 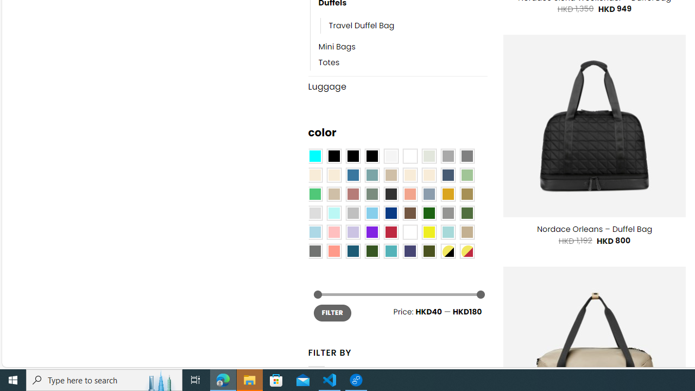 I want to click on Capri Blue, so click(x=353, y=251).